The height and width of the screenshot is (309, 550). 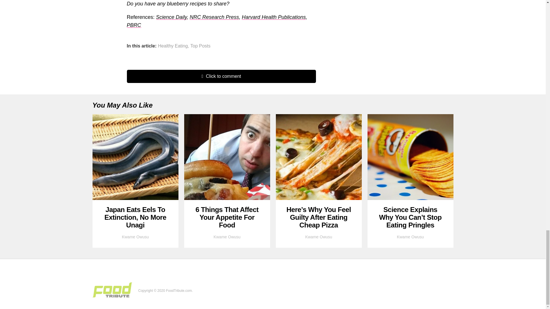 I want to click on Harvard Health Publications, so click(x=274, y=17).